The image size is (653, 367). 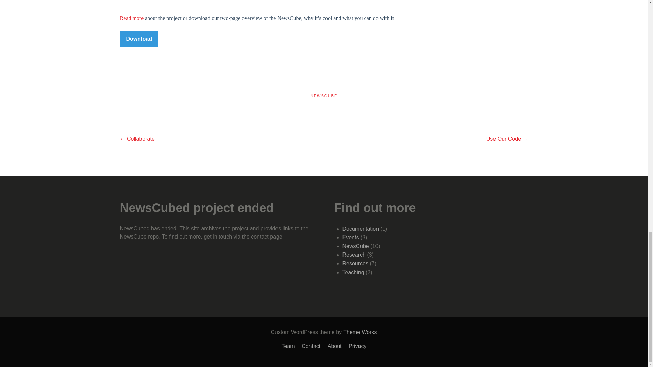 What do you see at coordinates (335, 346) in the screenshot?
I see `About` at bounding box center [335, 346].